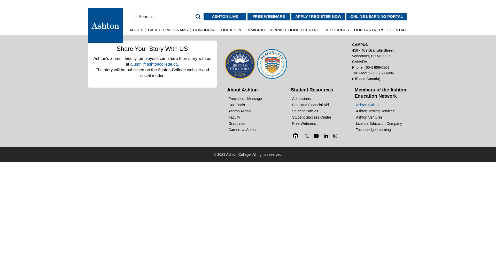  Describe the element at coordinates (235, 105) in the screenshot. I see `Our Goals` at that location.